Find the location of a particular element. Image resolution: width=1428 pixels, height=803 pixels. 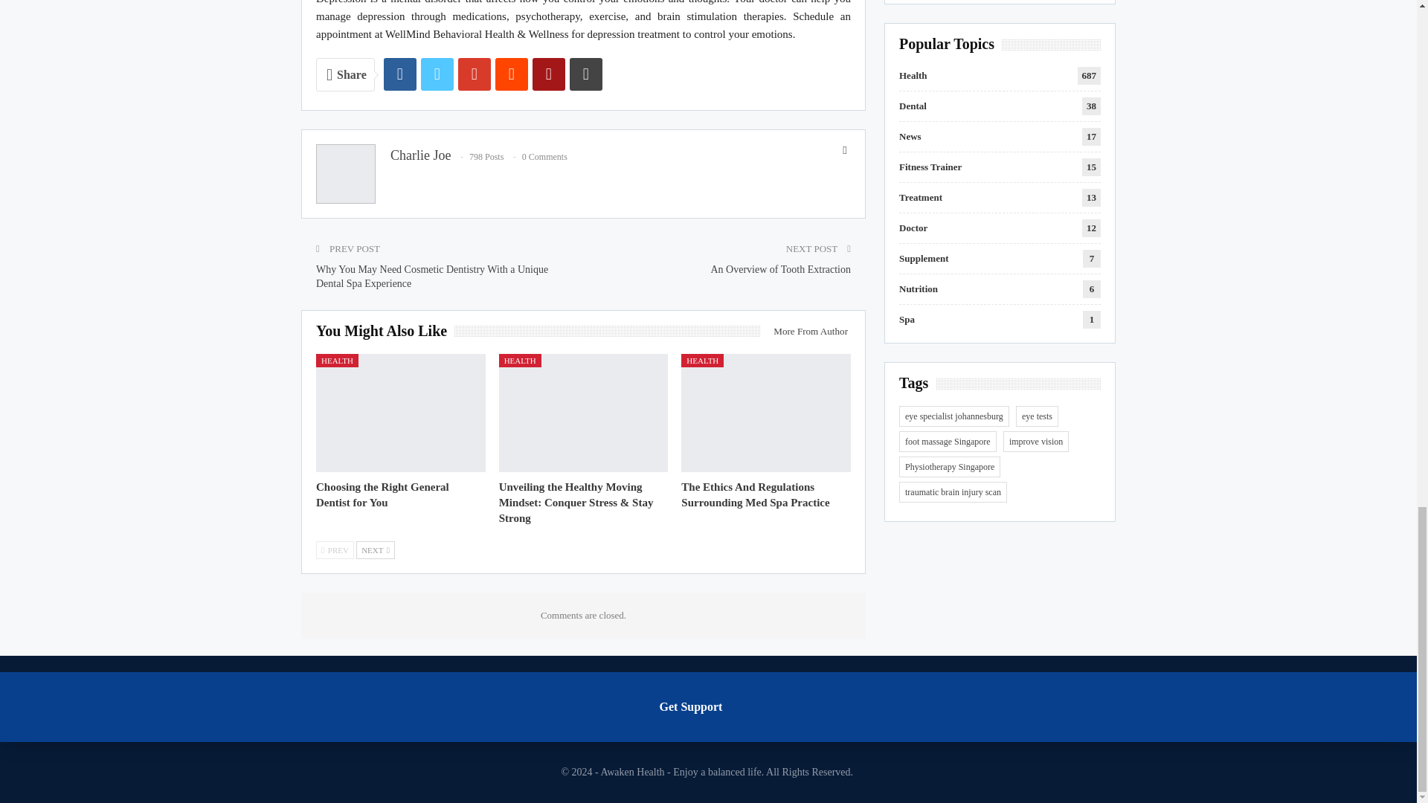

Choosing the Right General Dentist for You is located at coordinates (400, 413).